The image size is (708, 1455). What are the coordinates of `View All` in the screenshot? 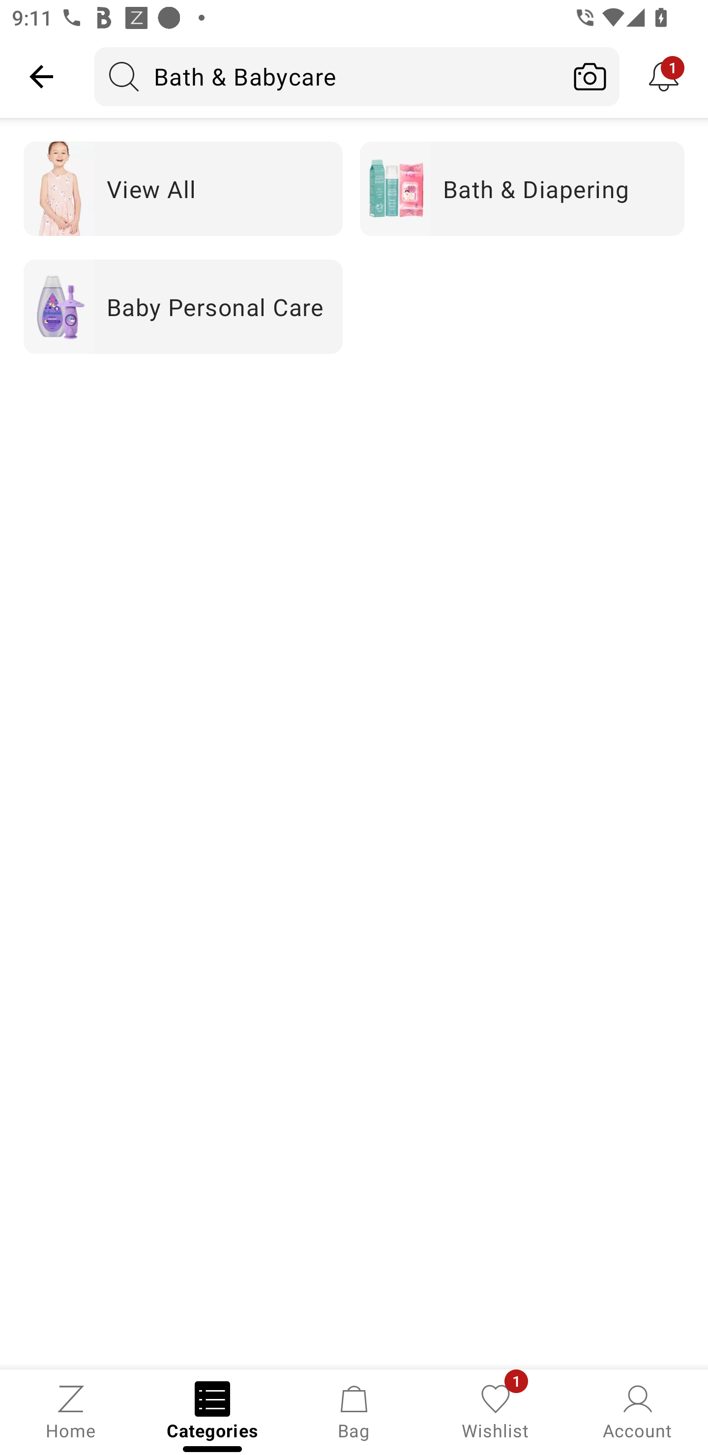 It's located at (183, 188).